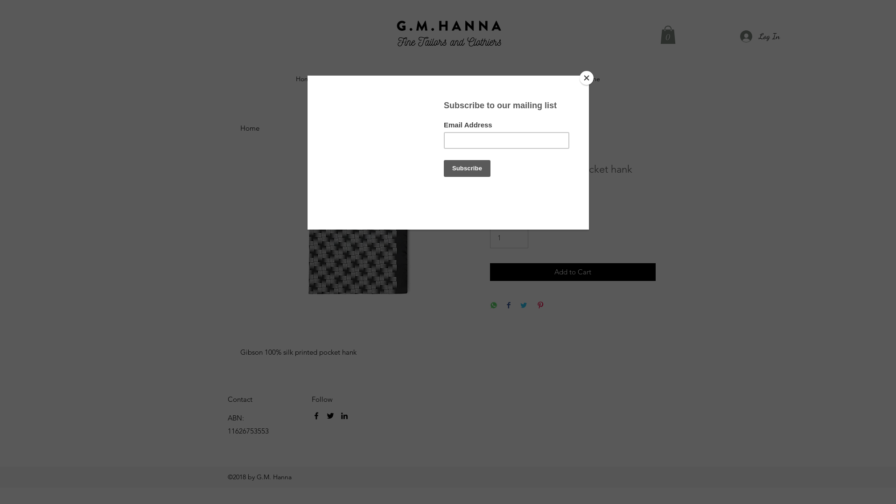 The image size is (896, 504). I want to click on Weddings, so click(479, 79).